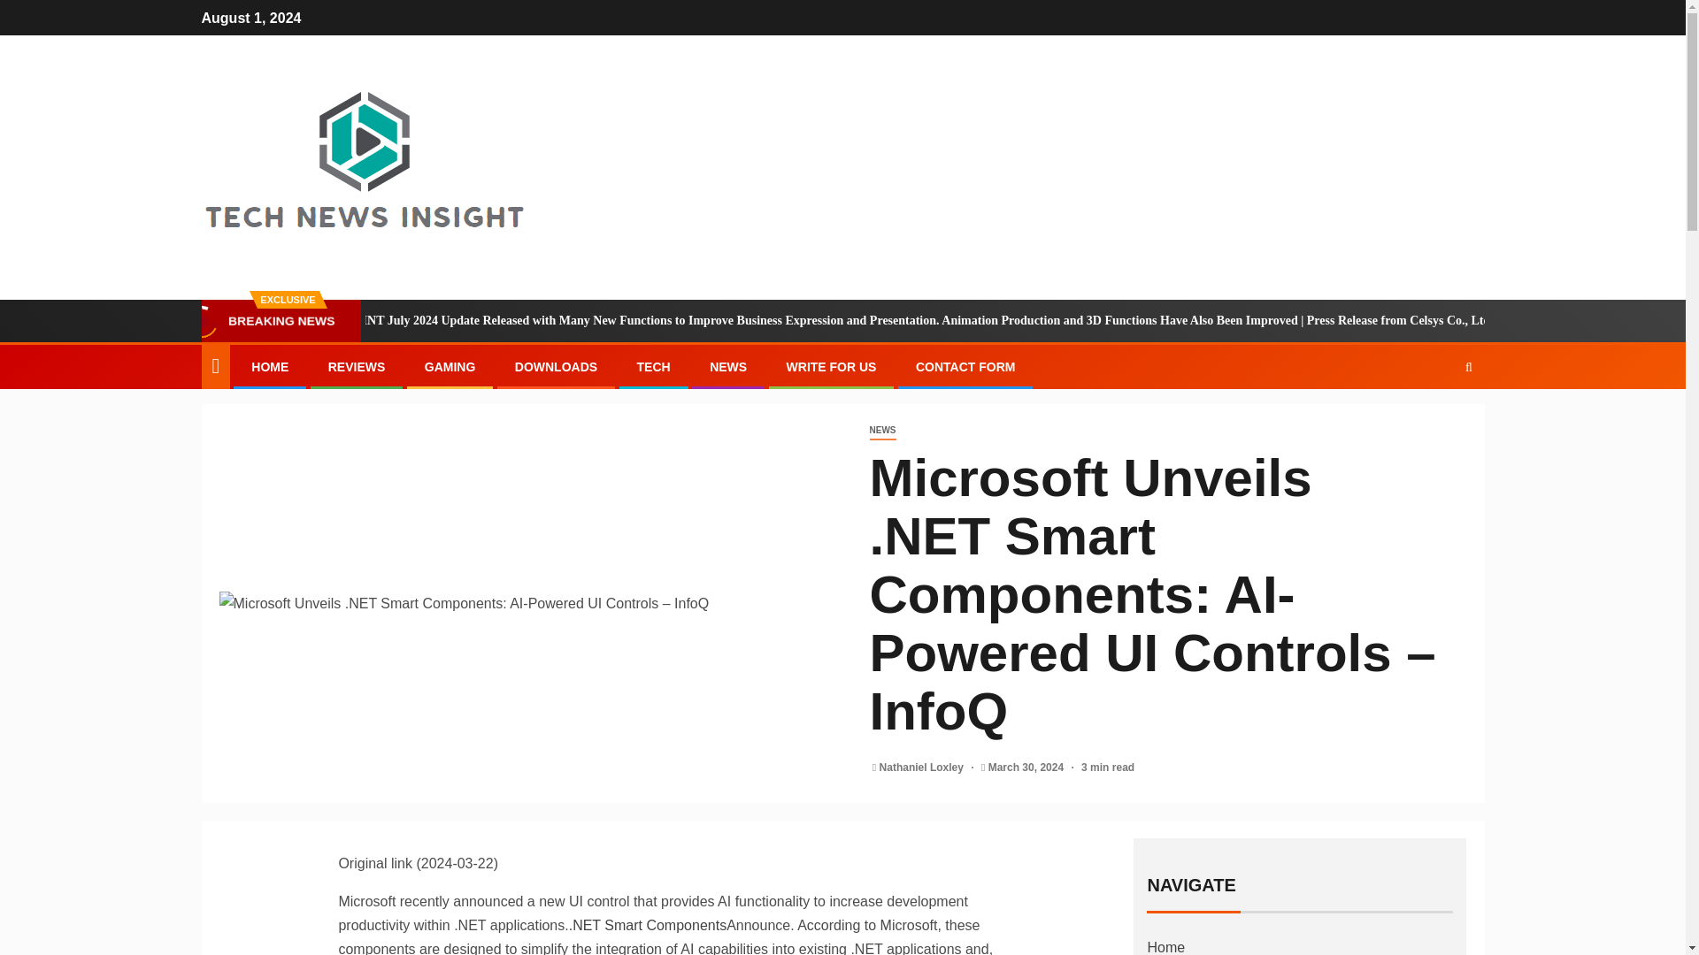 The height and width of the screenshot is (955, 1699). What do you see at coordinates (648, 925) in the screenshot?
I see `.NET Smart Components` at bounding box center [648, 925].